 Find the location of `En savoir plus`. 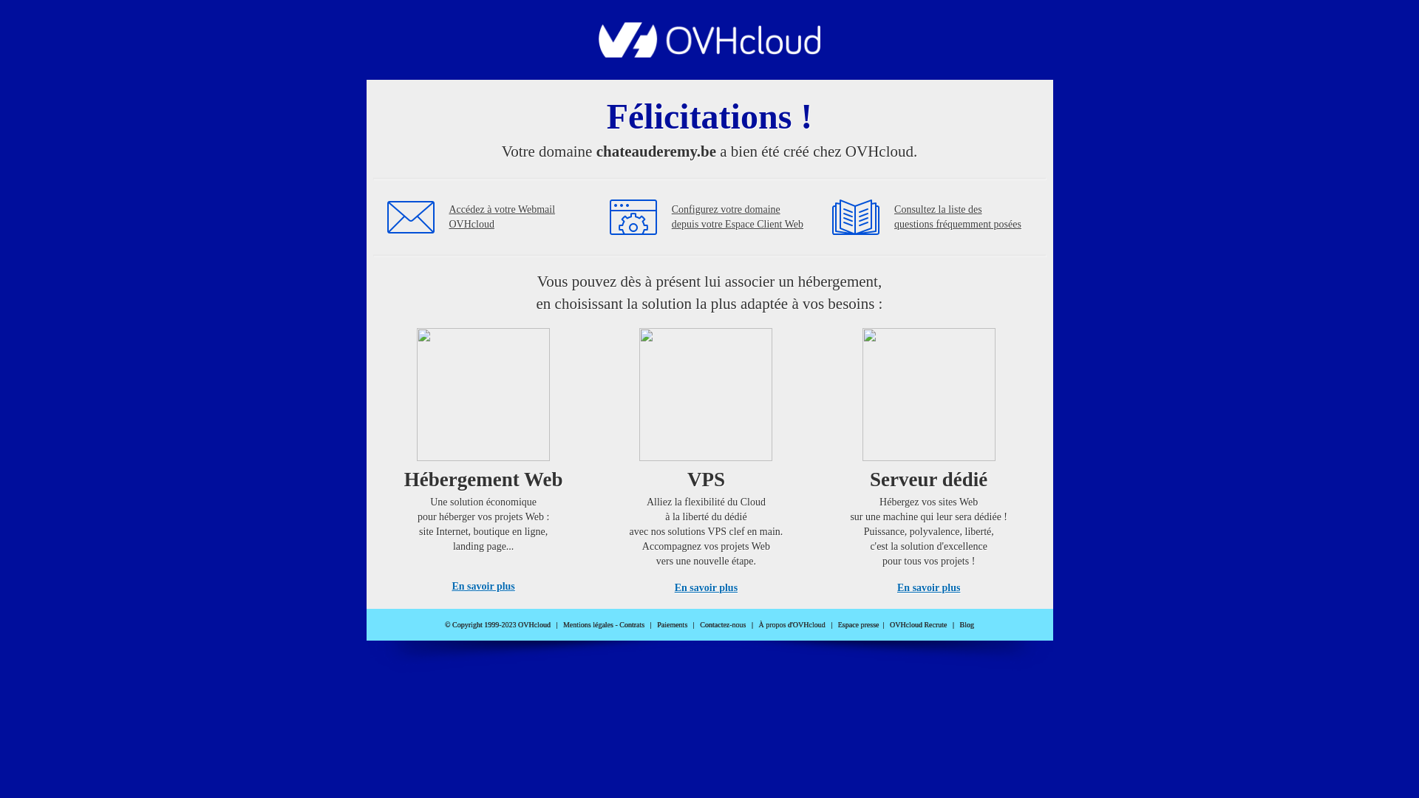

En savoir plus is located at coordinates (707, 588).